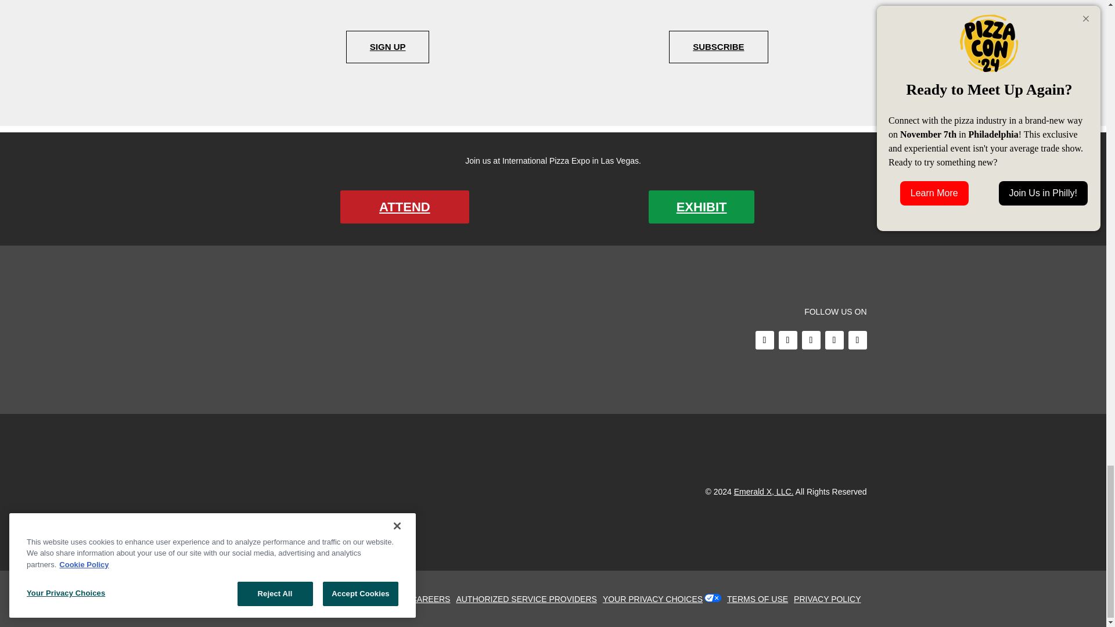 This screenshot has height=627, width=1115. Describe the element at coordinates (764, 340) in the screenshot. I see `Follow on Facebook` at that location.